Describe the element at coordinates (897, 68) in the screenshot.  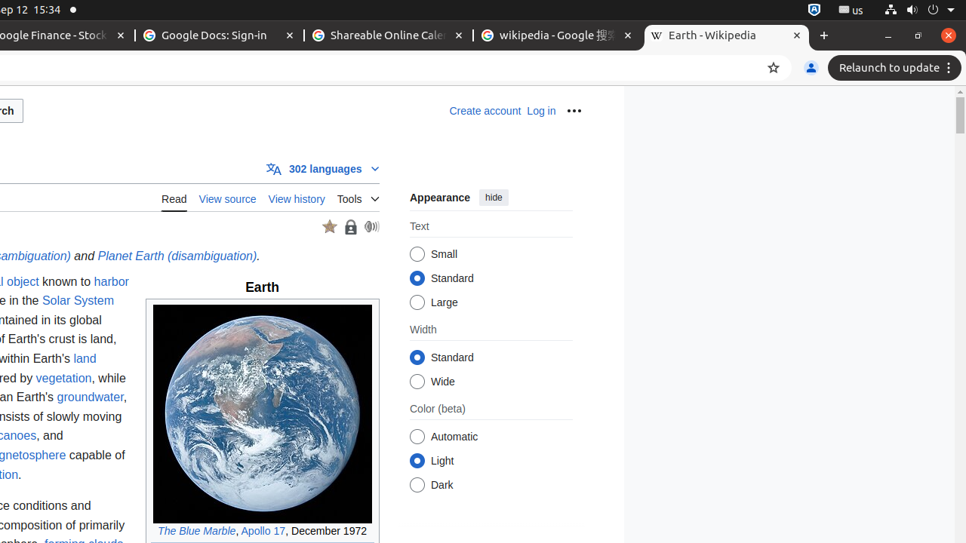
I see `Relaunch to update` at that location.